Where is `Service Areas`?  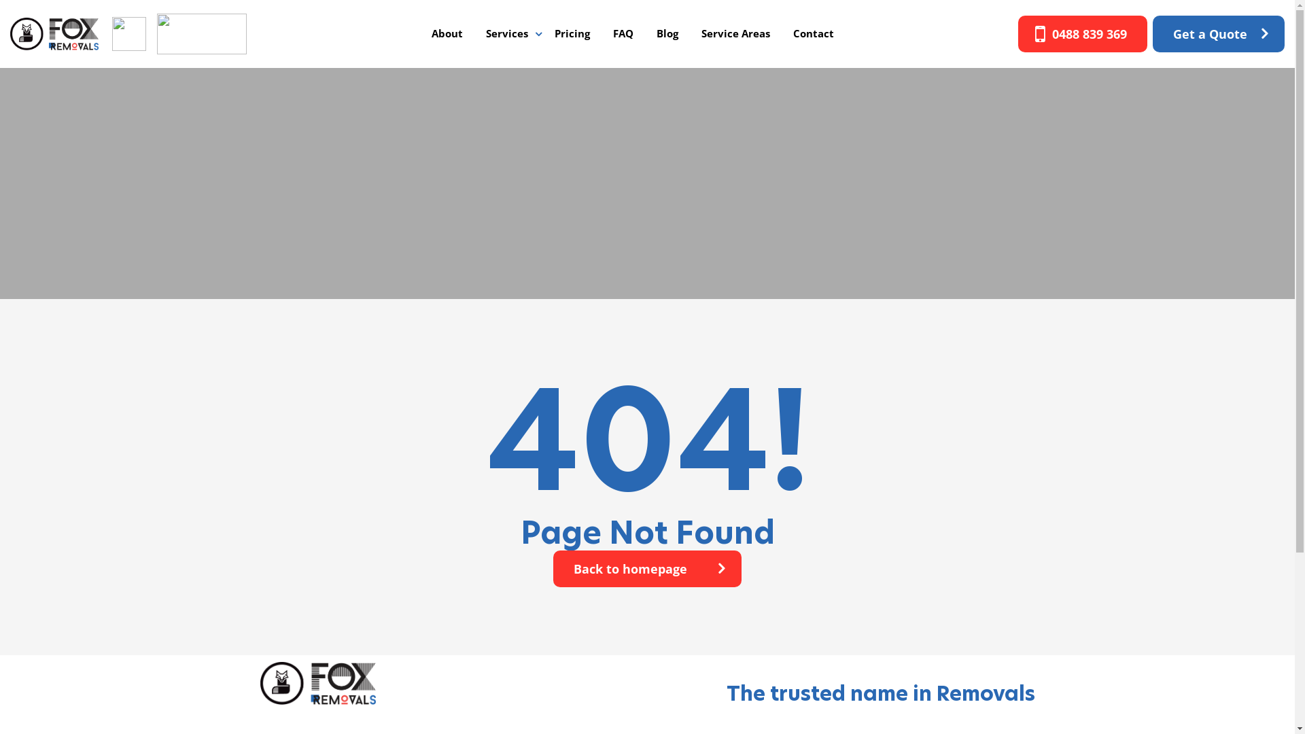
Service Areas is located at coordinates (735, 34).